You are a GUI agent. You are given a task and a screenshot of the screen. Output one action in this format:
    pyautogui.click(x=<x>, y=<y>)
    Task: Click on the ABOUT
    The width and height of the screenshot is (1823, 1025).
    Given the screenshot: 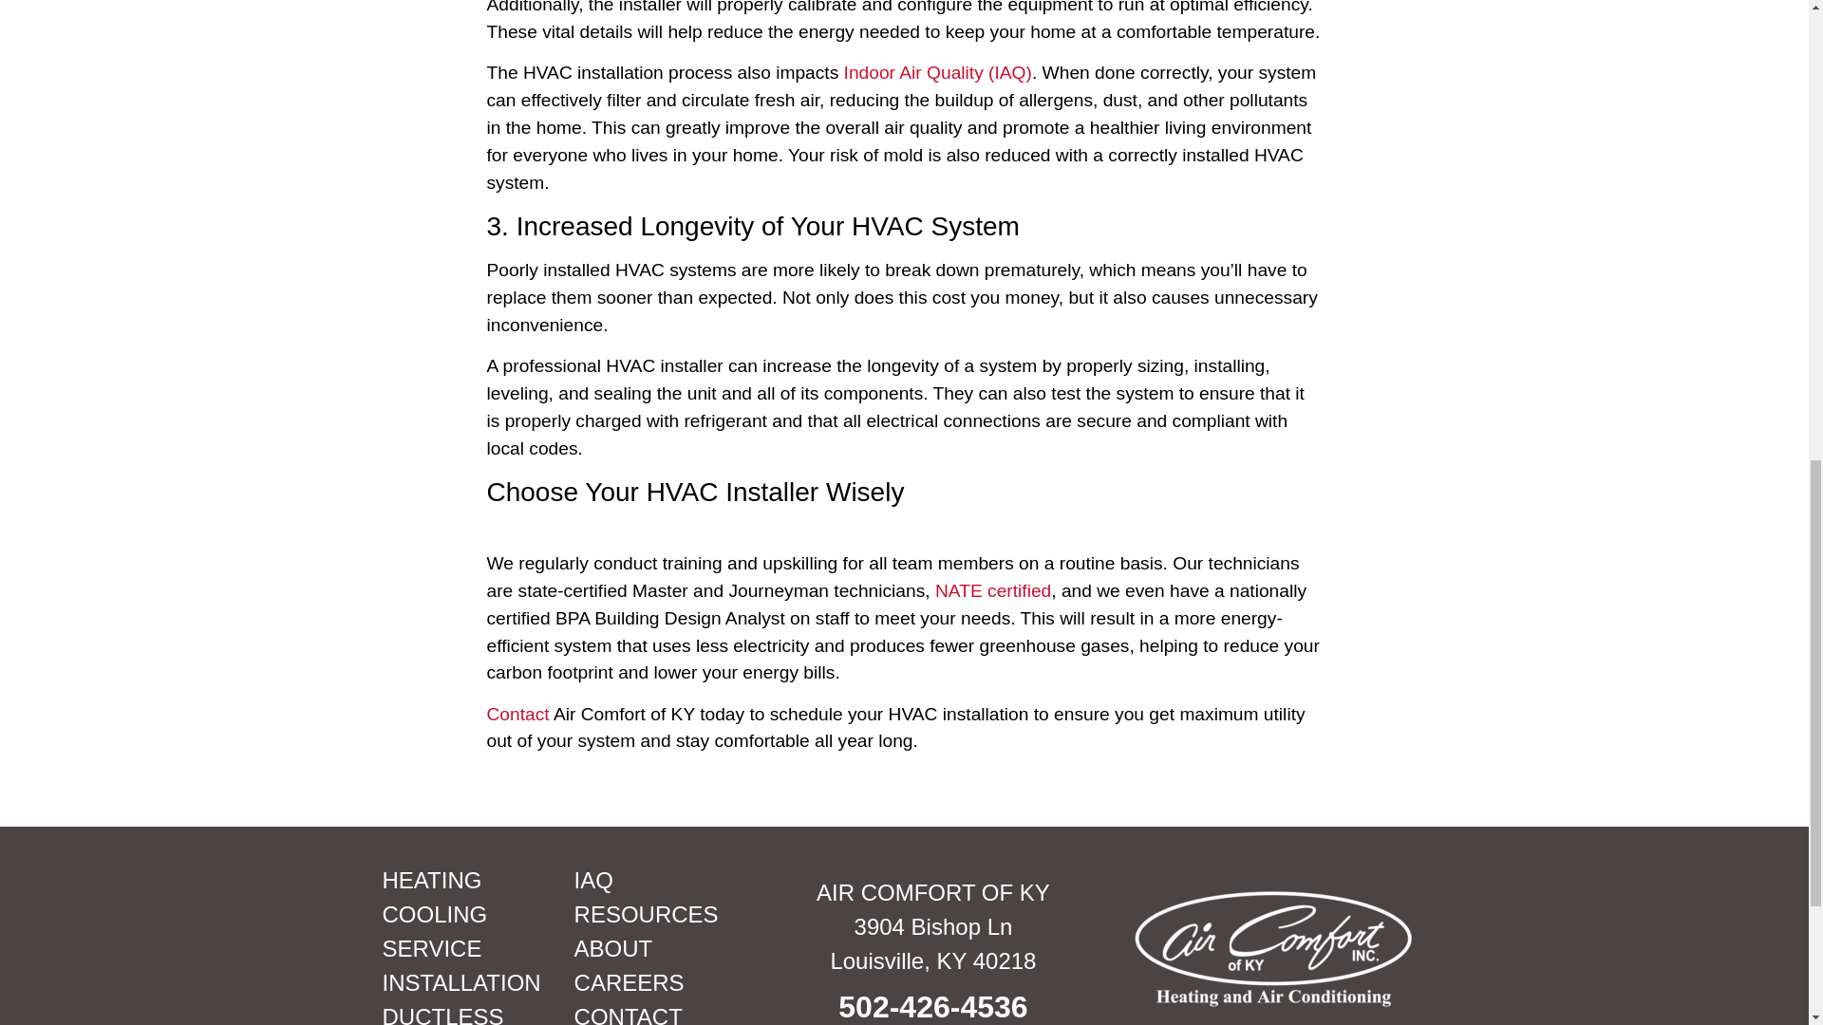 What is the action you would take?
    pyautogui.click(x=661, y=949)
    